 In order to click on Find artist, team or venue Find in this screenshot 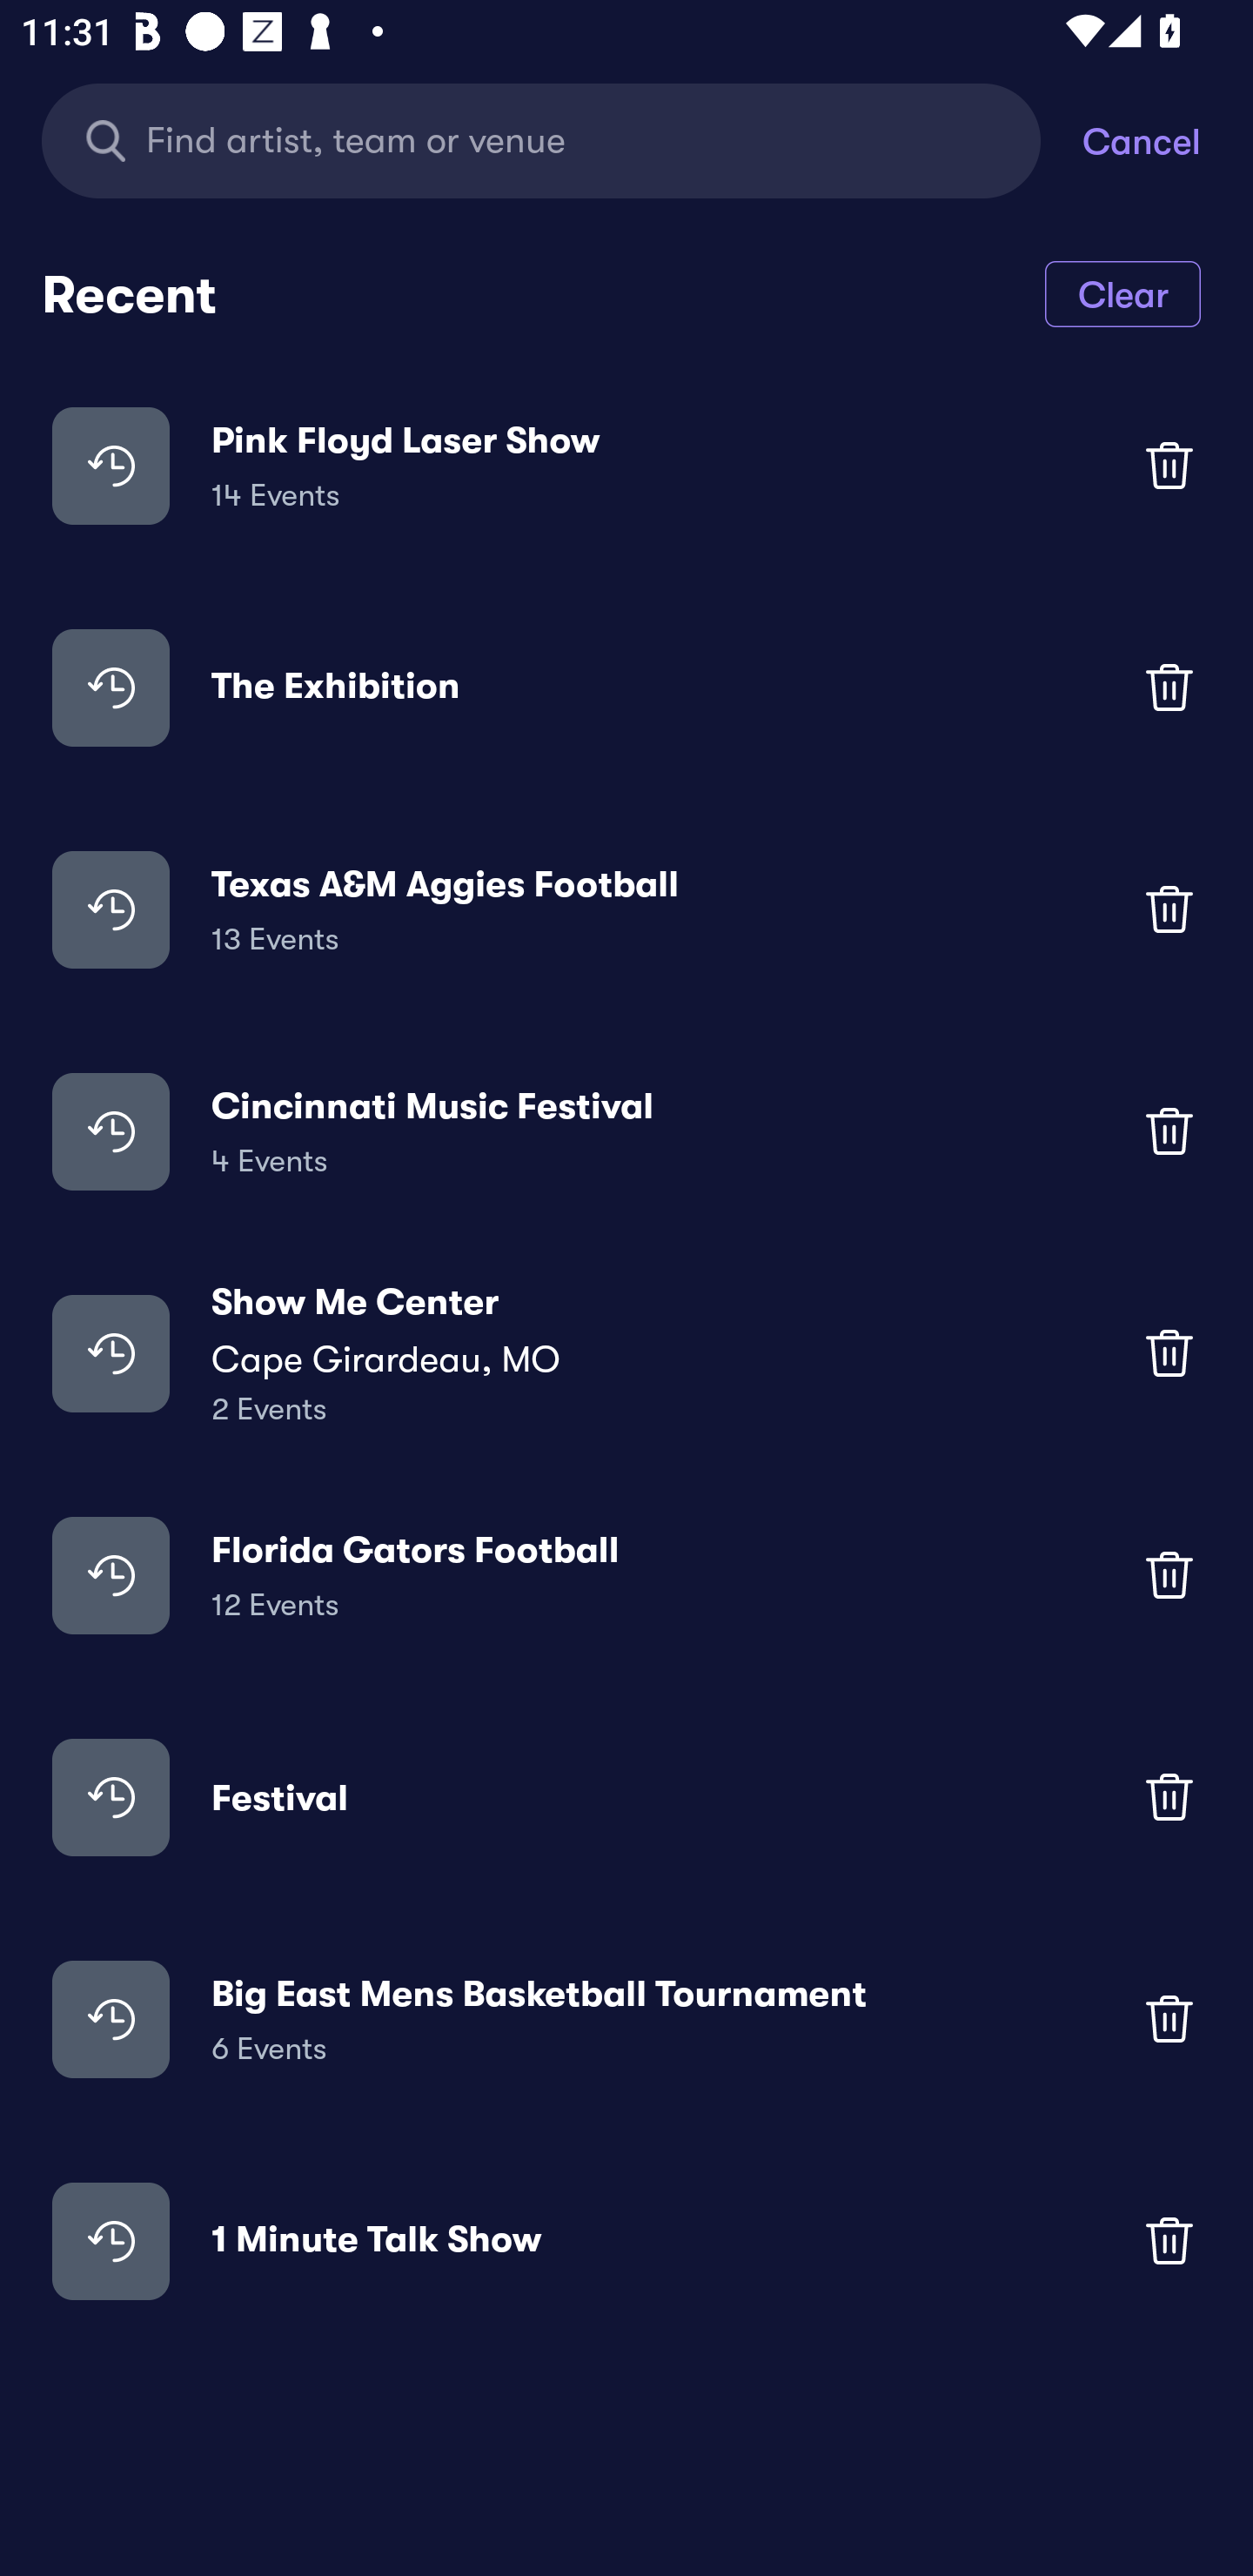, I will do `click(562, 139)`.